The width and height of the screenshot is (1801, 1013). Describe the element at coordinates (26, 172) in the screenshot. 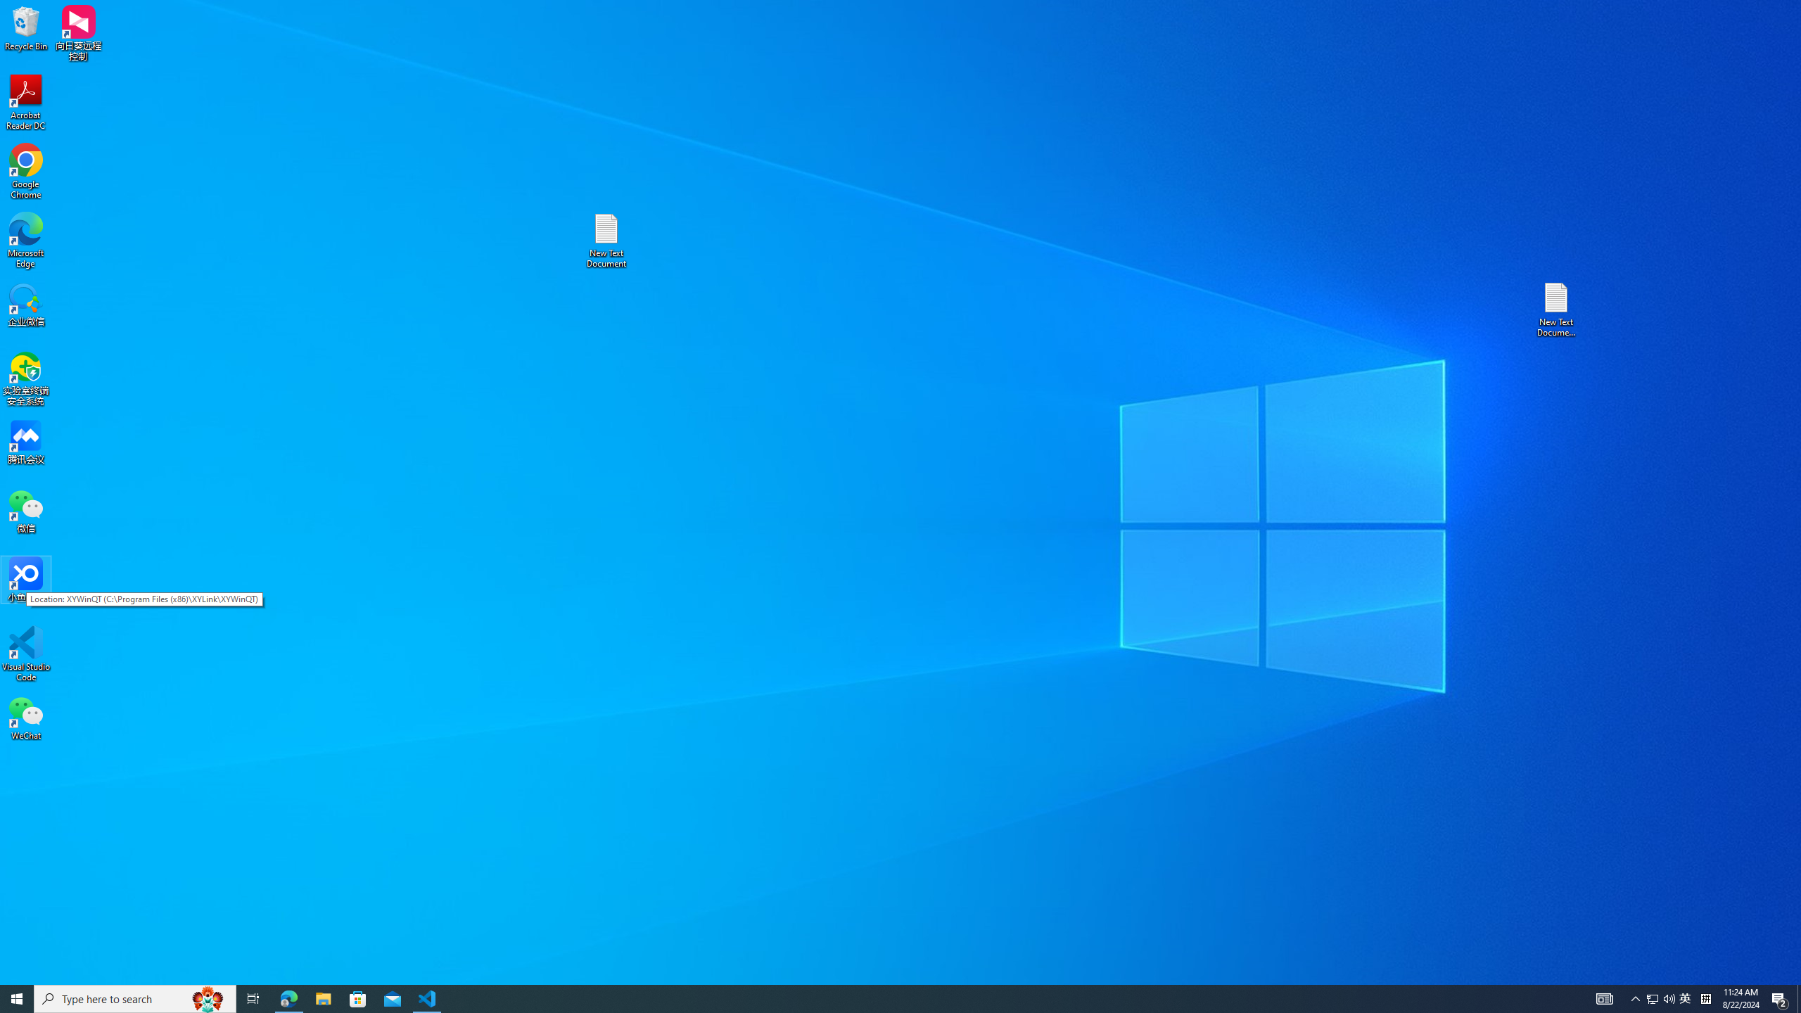

I see `Google Chrome` at that location.